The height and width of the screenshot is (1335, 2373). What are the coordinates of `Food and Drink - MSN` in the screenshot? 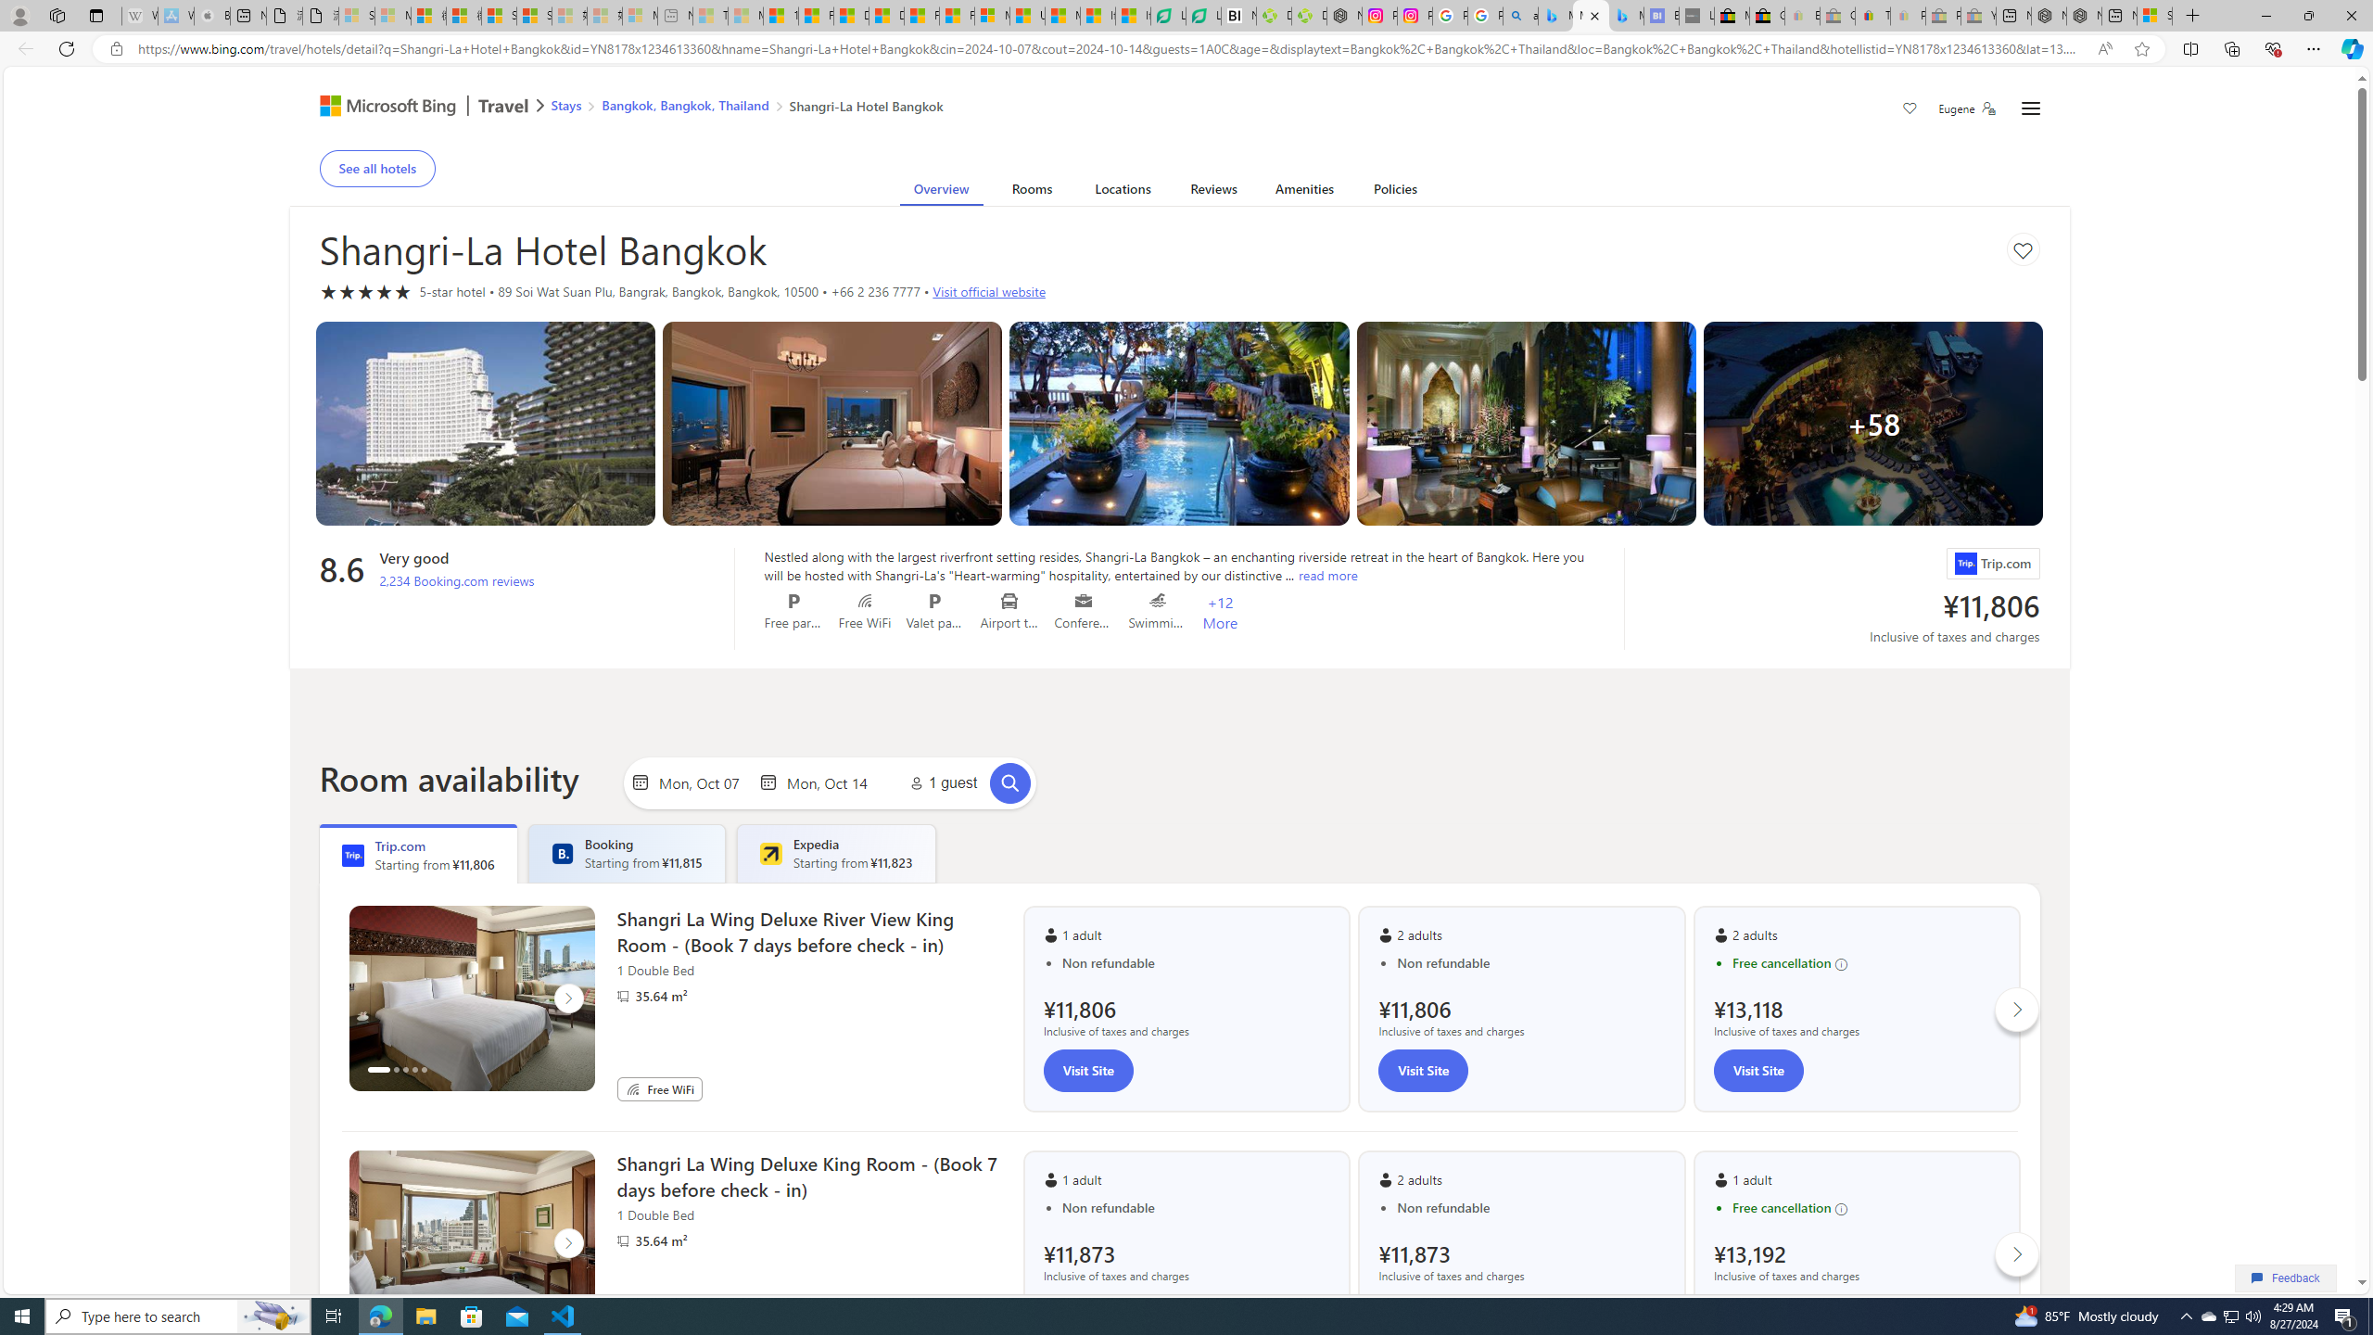 It's located at (816, 16).